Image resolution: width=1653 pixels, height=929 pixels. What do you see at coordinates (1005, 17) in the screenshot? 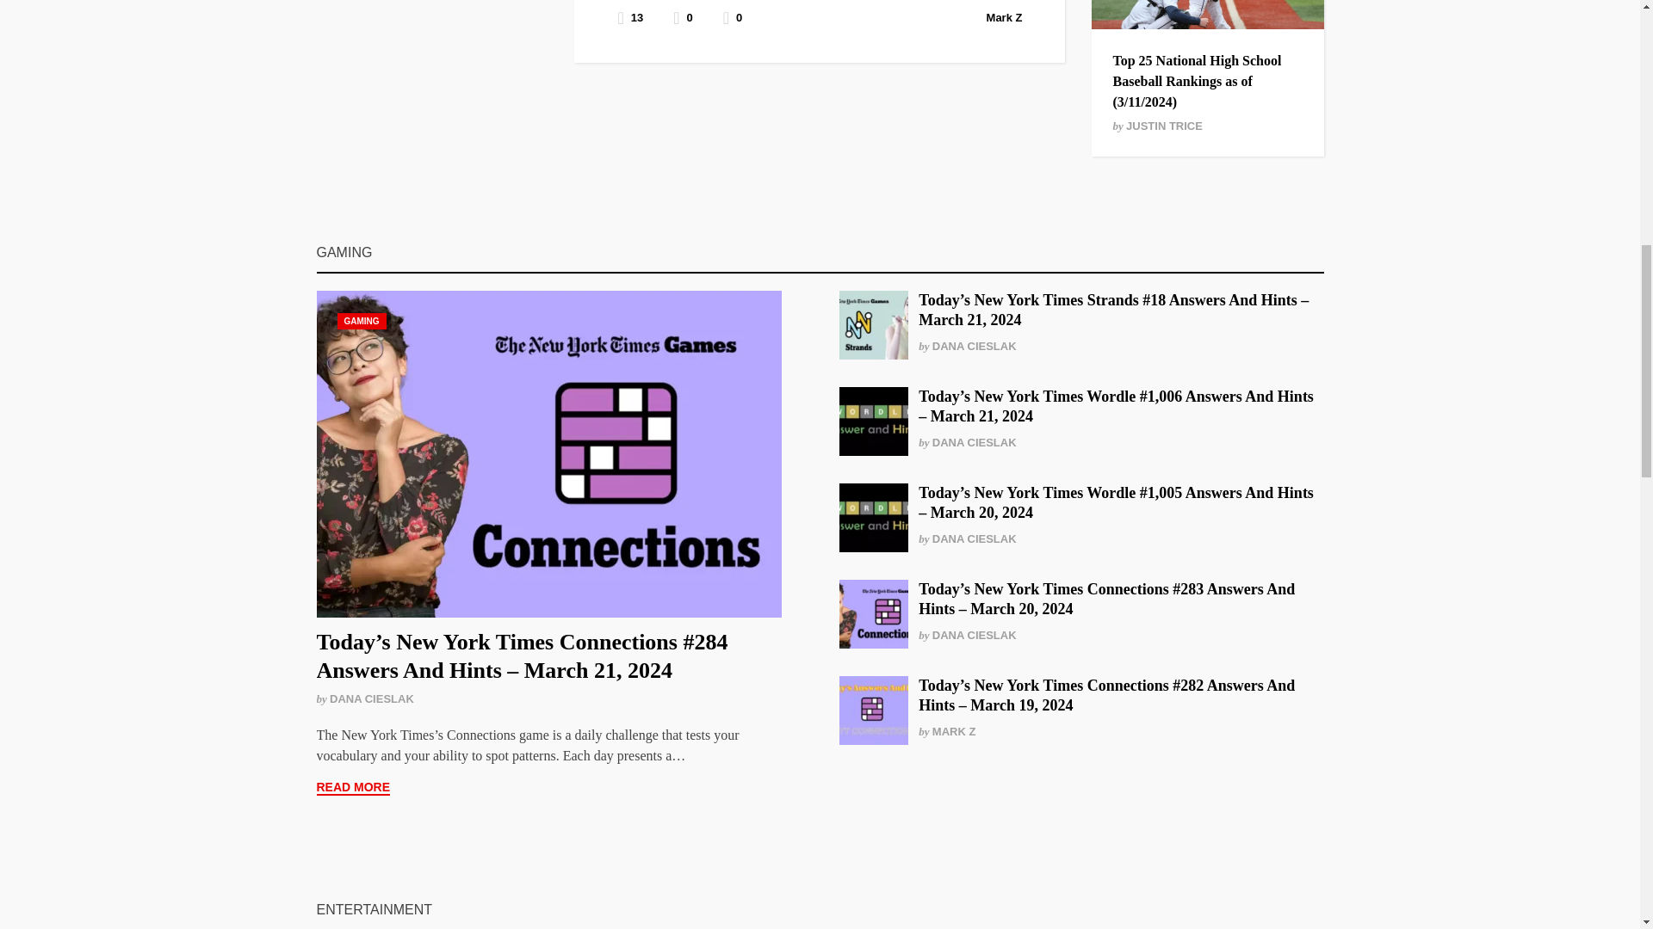
I see `Mark Z` at bounding box center [1005, 17].